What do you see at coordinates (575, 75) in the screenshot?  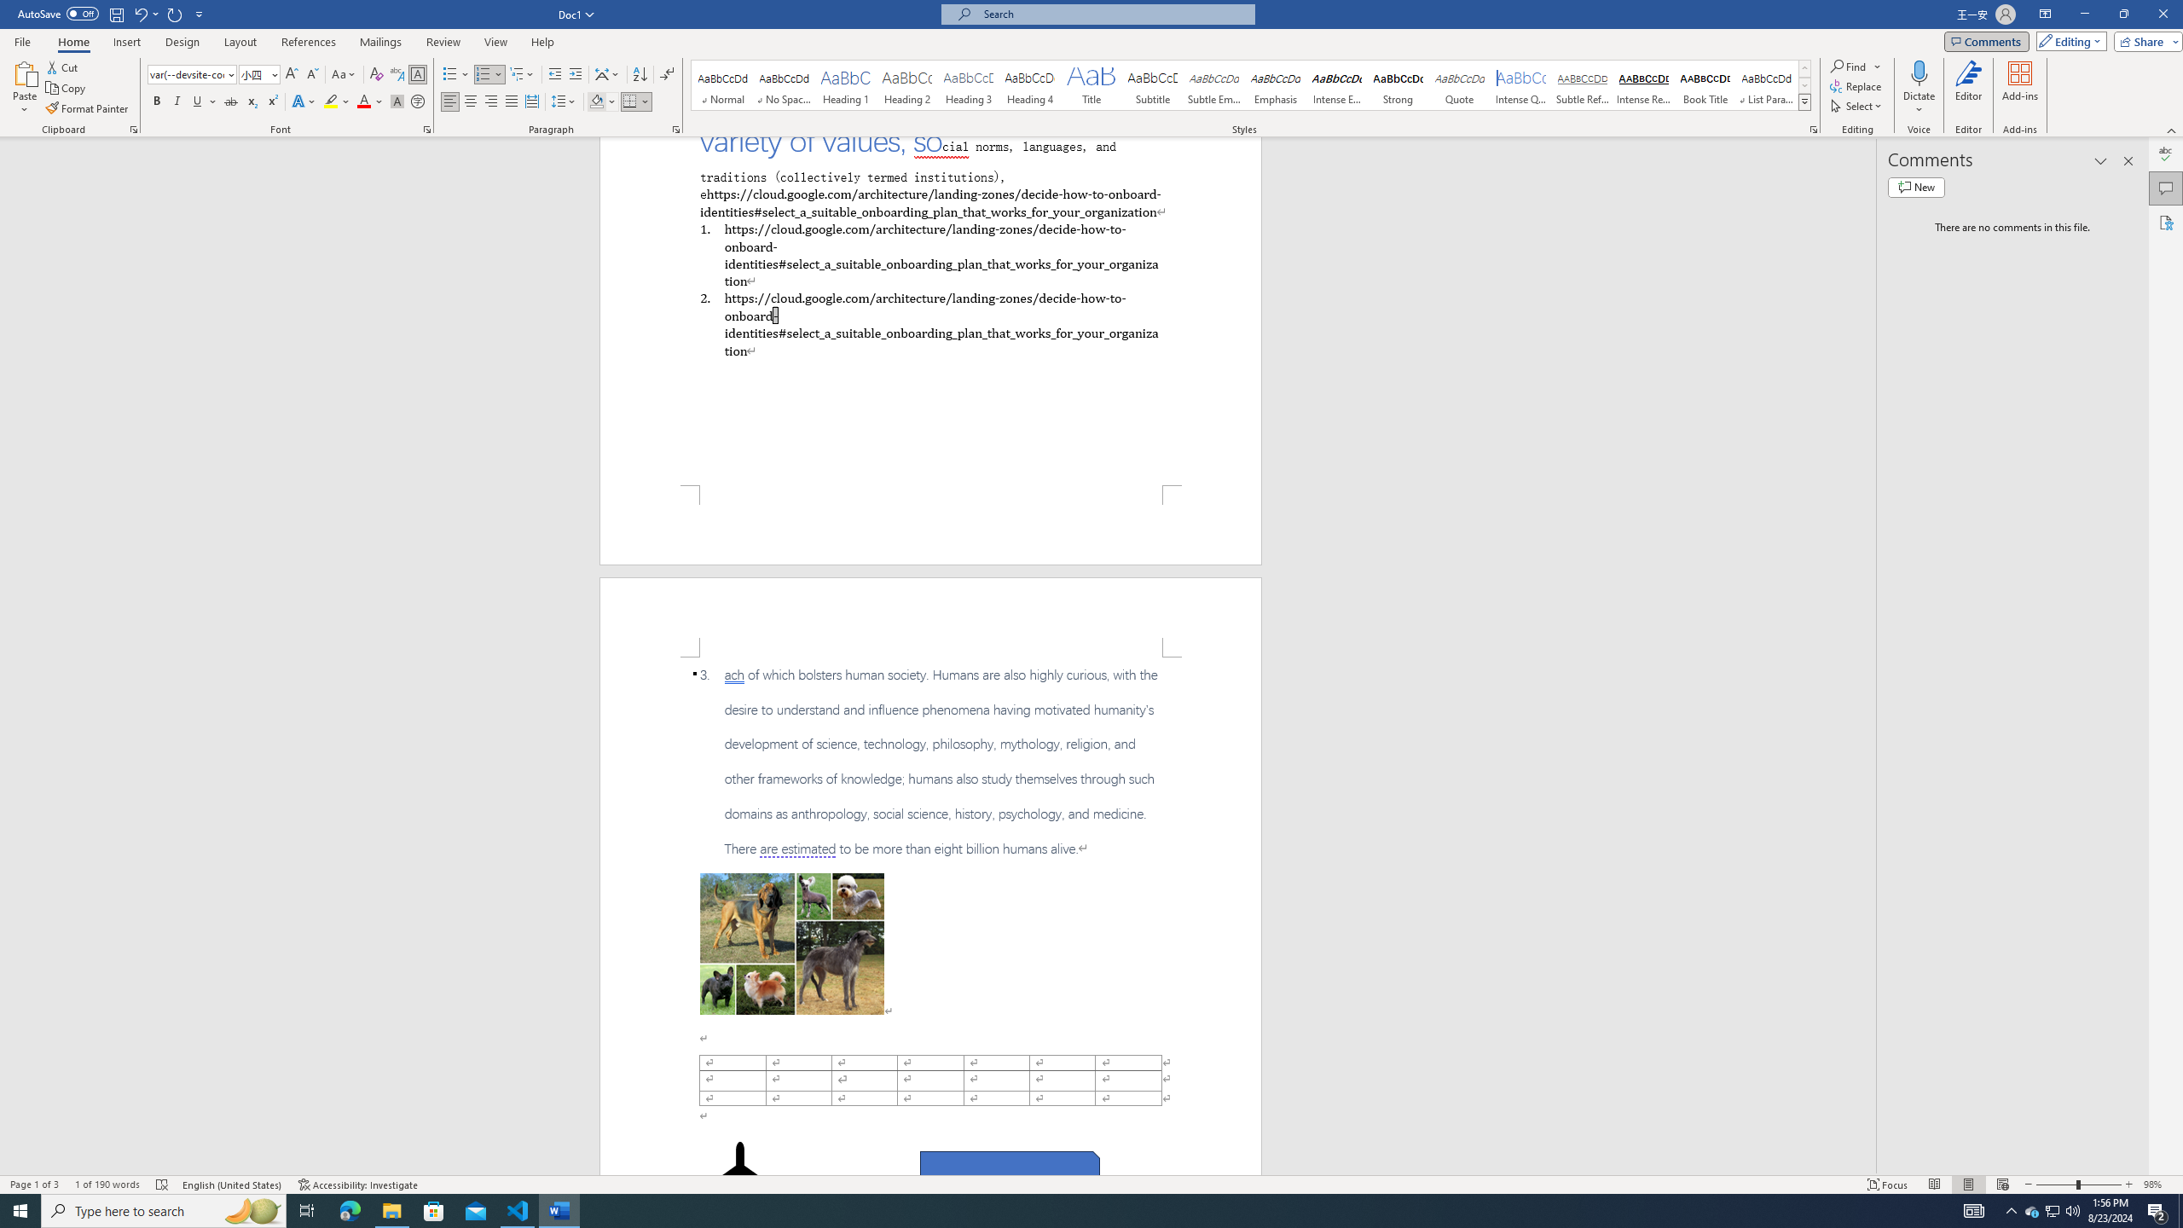 I see `Increase Indent` at bounding box center [575, 75].